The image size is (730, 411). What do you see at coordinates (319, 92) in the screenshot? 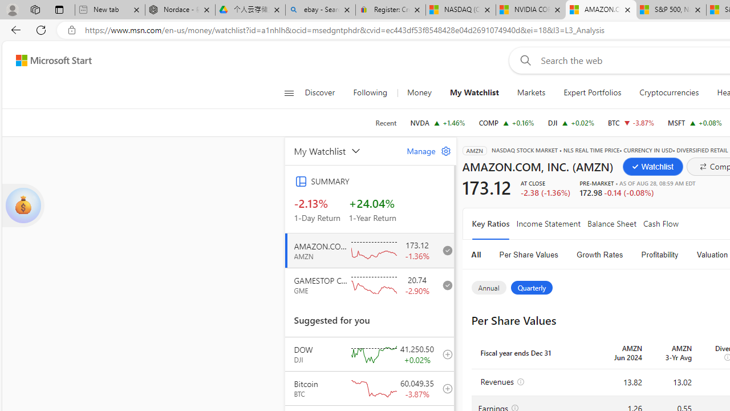
I see `Discover` at bounding box center [319, 92].